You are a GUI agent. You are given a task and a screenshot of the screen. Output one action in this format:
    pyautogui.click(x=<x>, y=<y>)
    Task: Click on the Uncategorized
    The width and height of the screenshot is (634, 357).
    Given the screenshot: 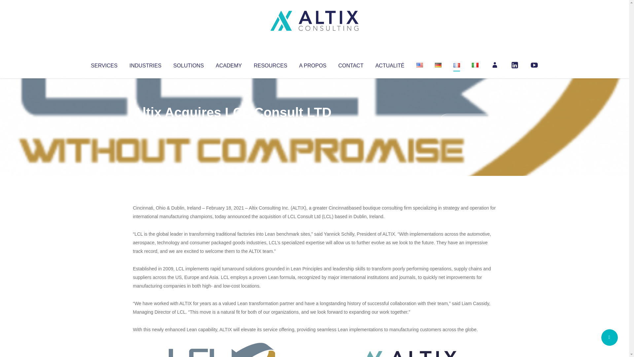 What is the action you would take?
    pyautogui.click(x=231, y=126)
    